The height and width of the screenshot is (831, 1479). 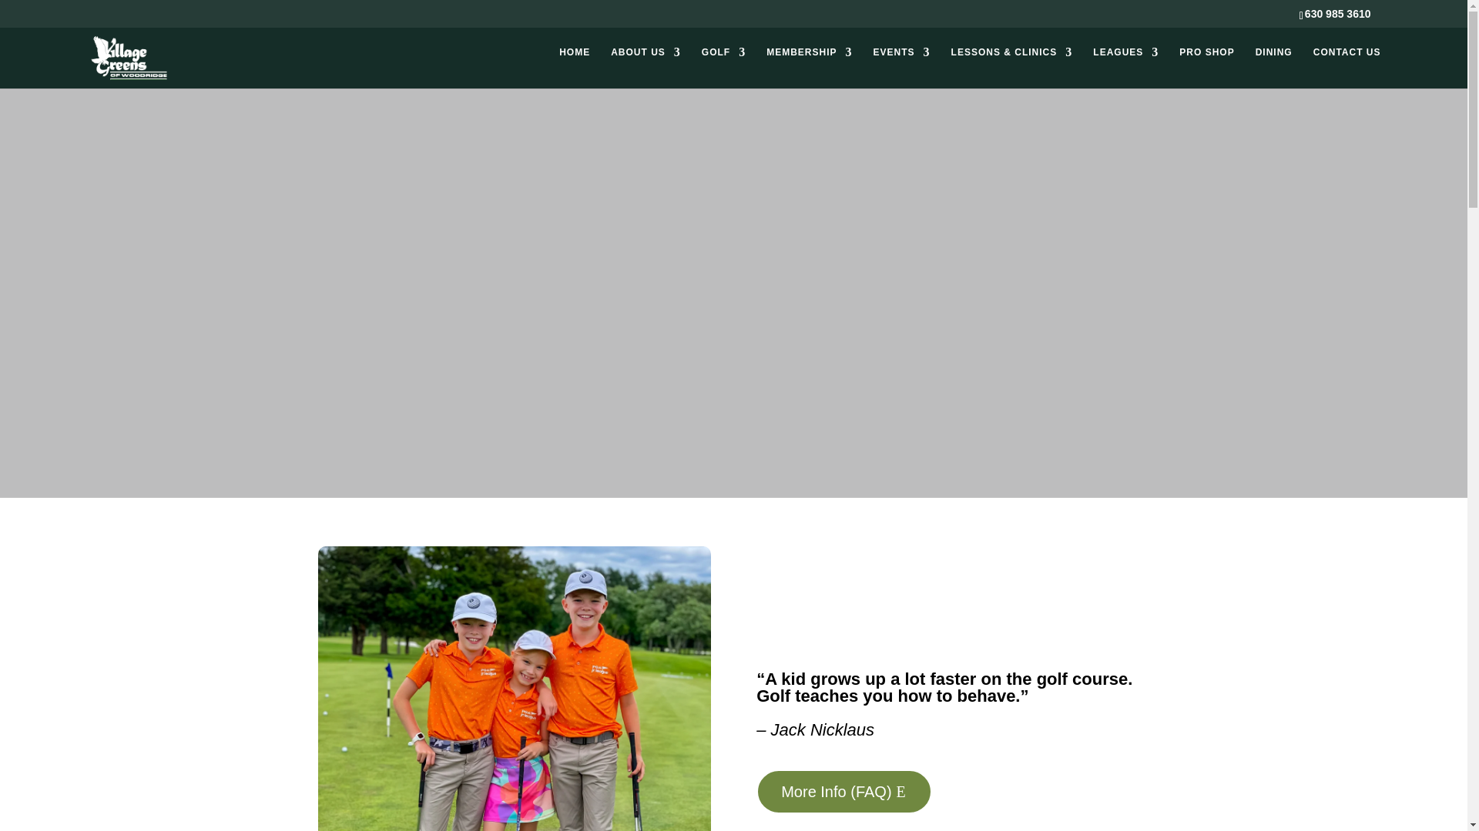 I want to click on PRO SHOP, so click(x=1206, y=67).